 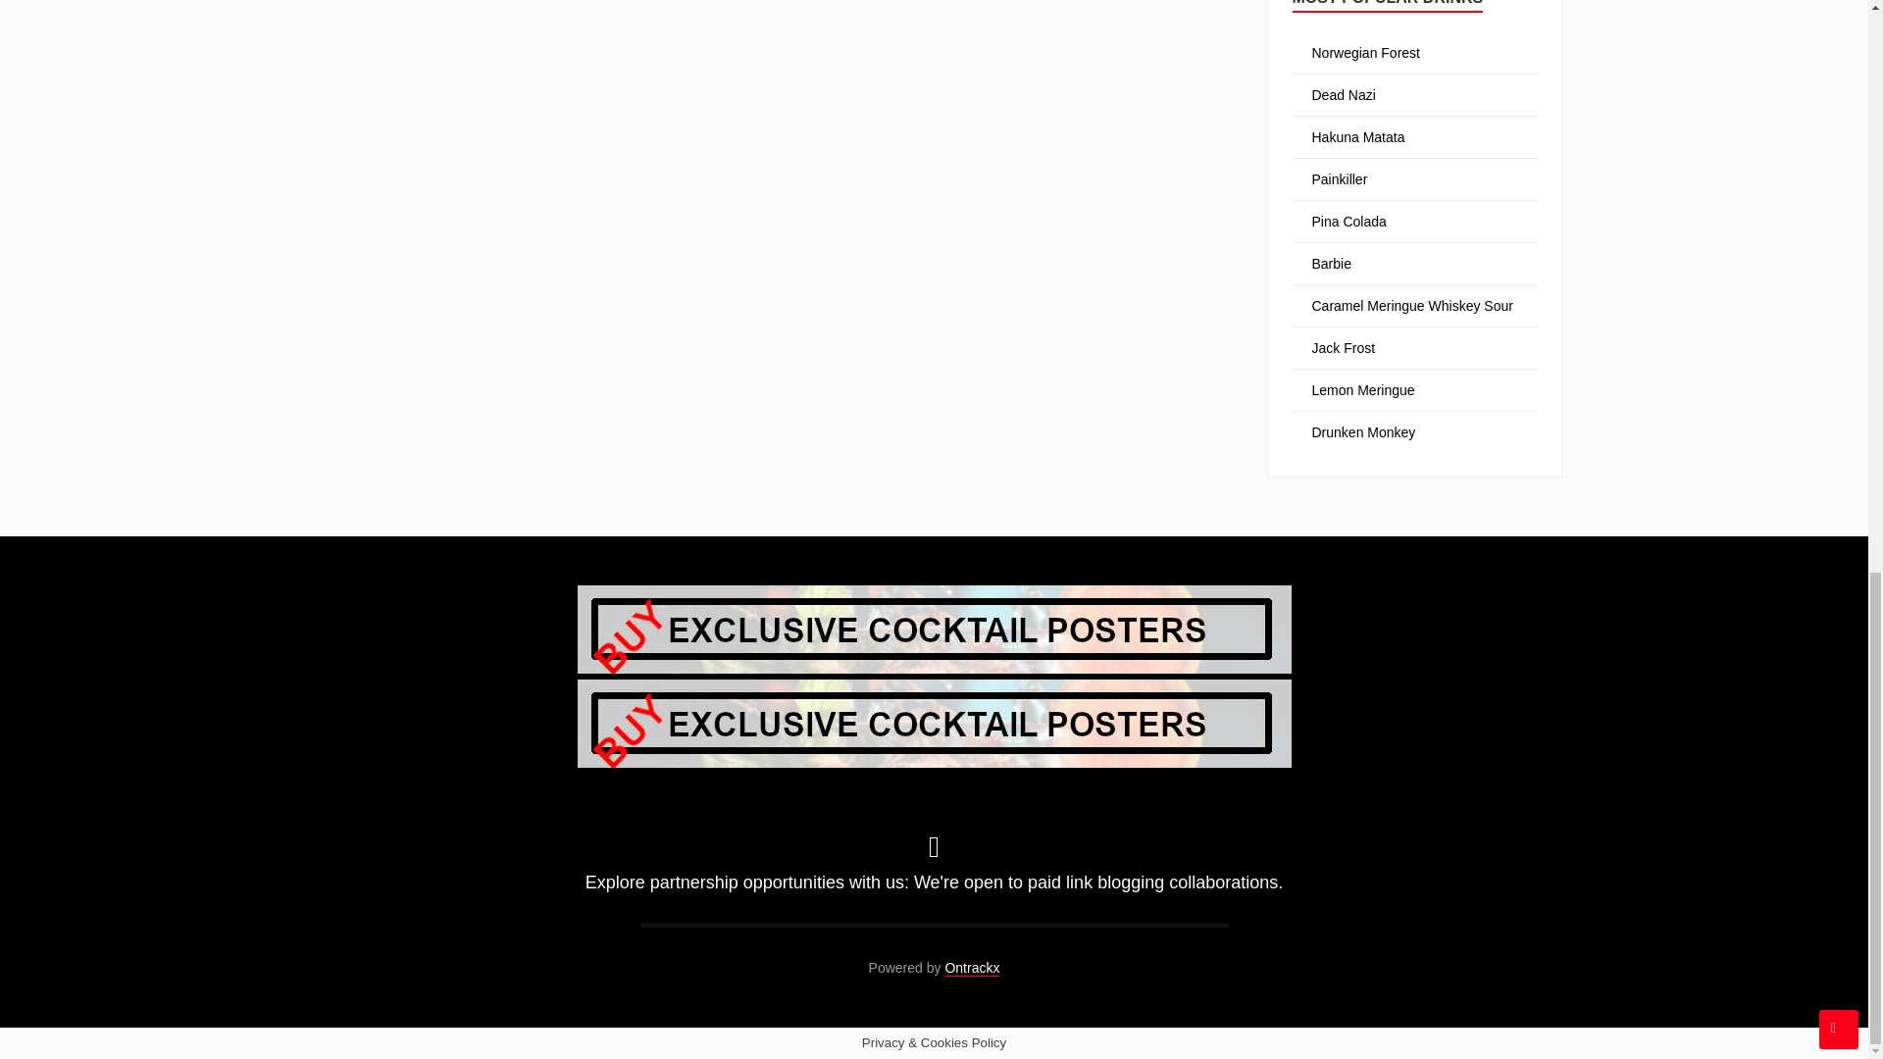 What do you see at coordinates (1367, 53) in the screenshot?
I see `Norwegian Forest` at bounding box center [1367, 53].